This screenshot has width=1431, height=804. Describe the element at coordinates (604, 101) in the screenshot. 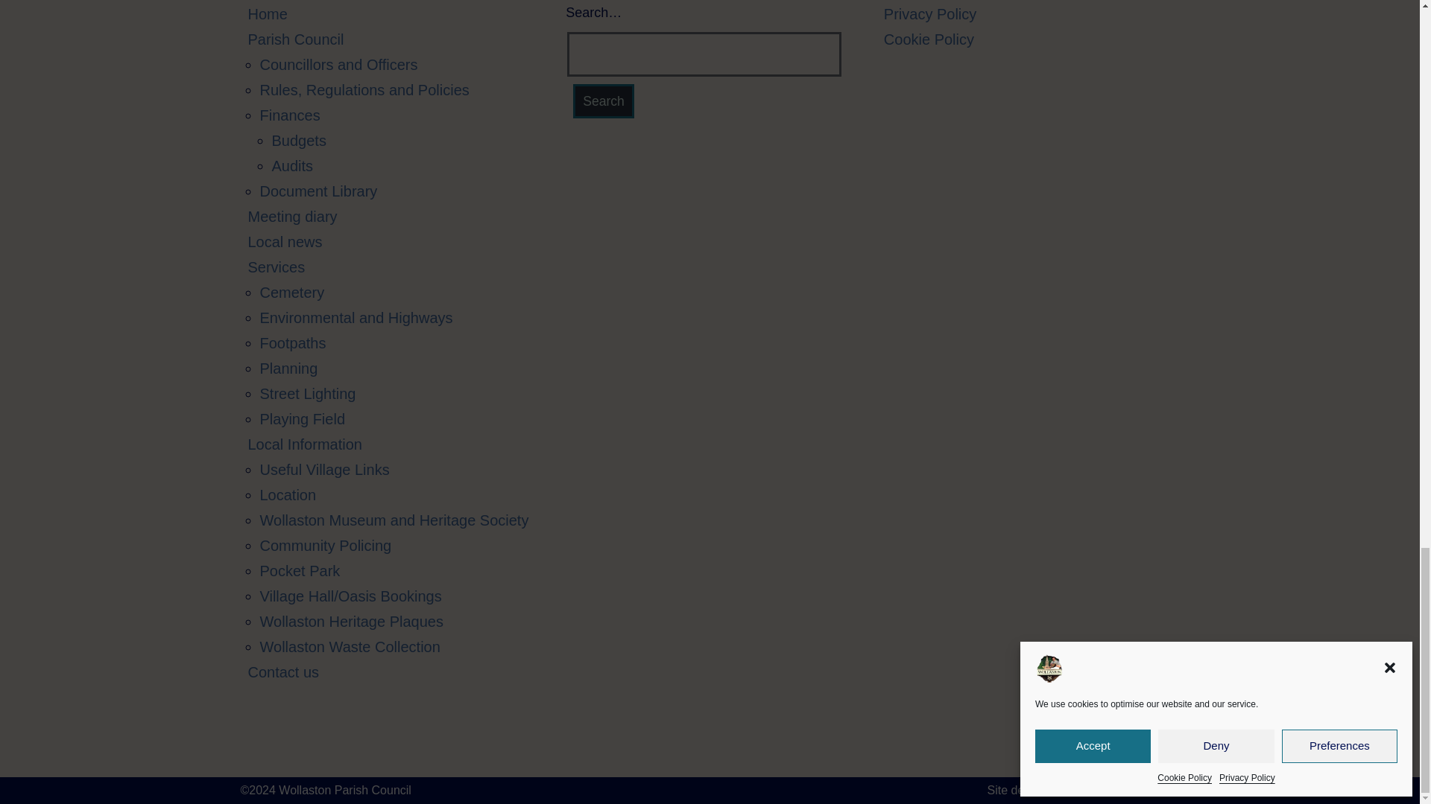

I see `Search` at that location.